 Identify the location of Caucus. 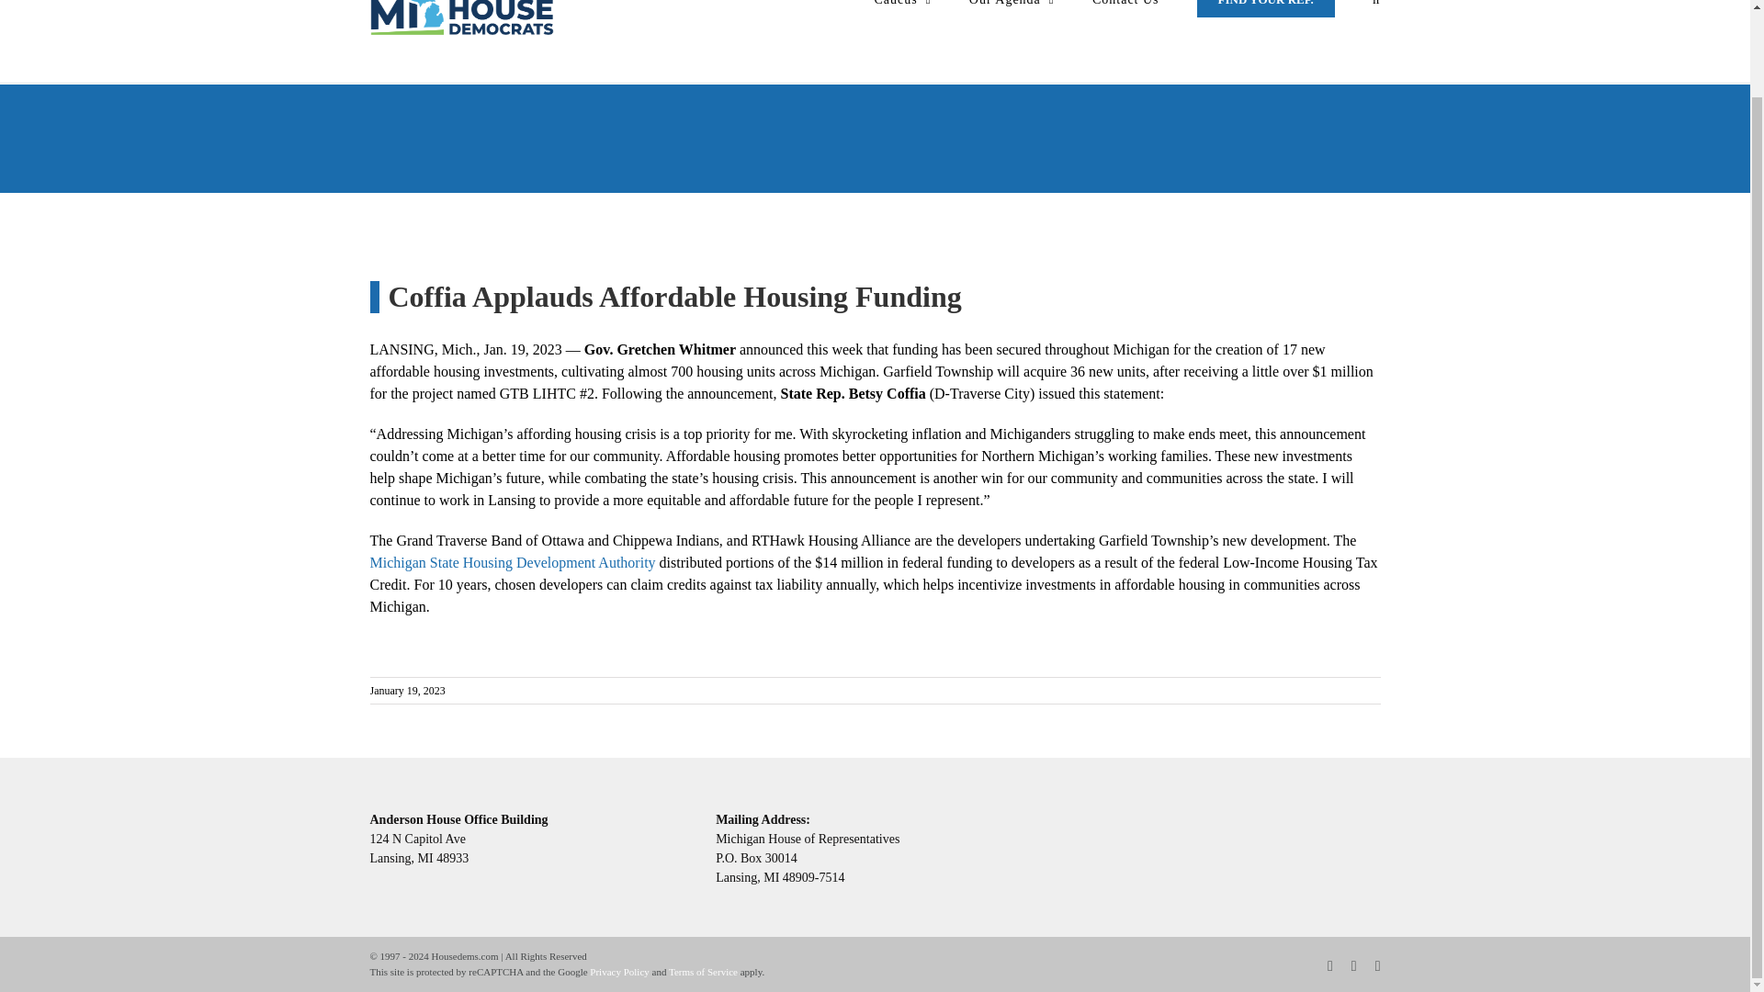
(902, 20).